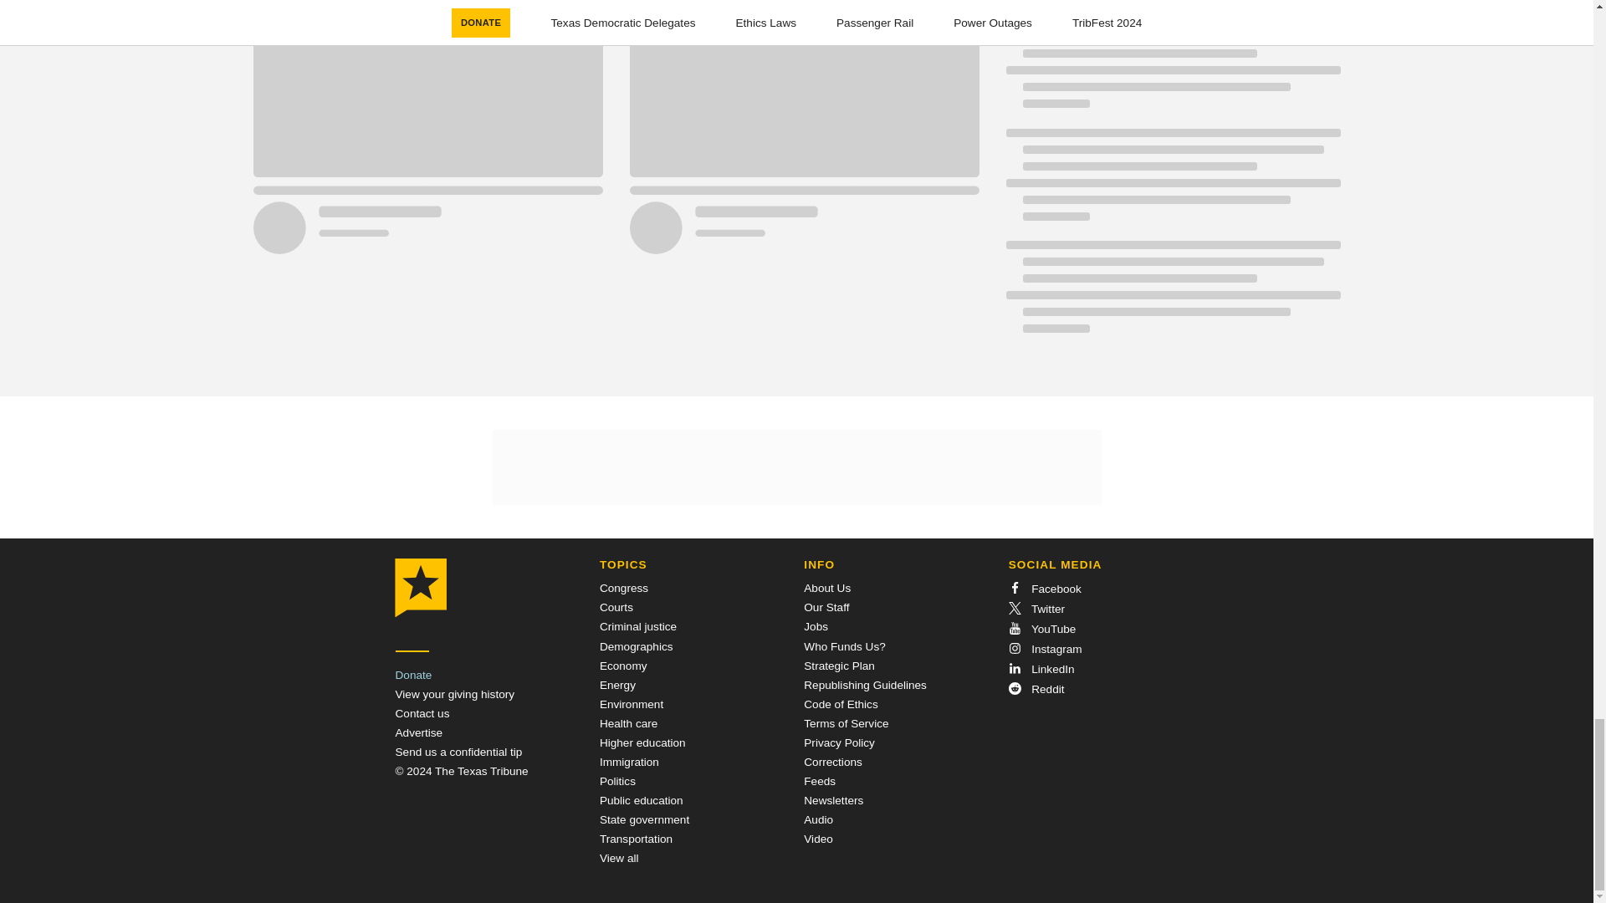  What do you see at coordinates (818, 819) in the screenshot?
I see `Audio` at bounding box center [818, 819].